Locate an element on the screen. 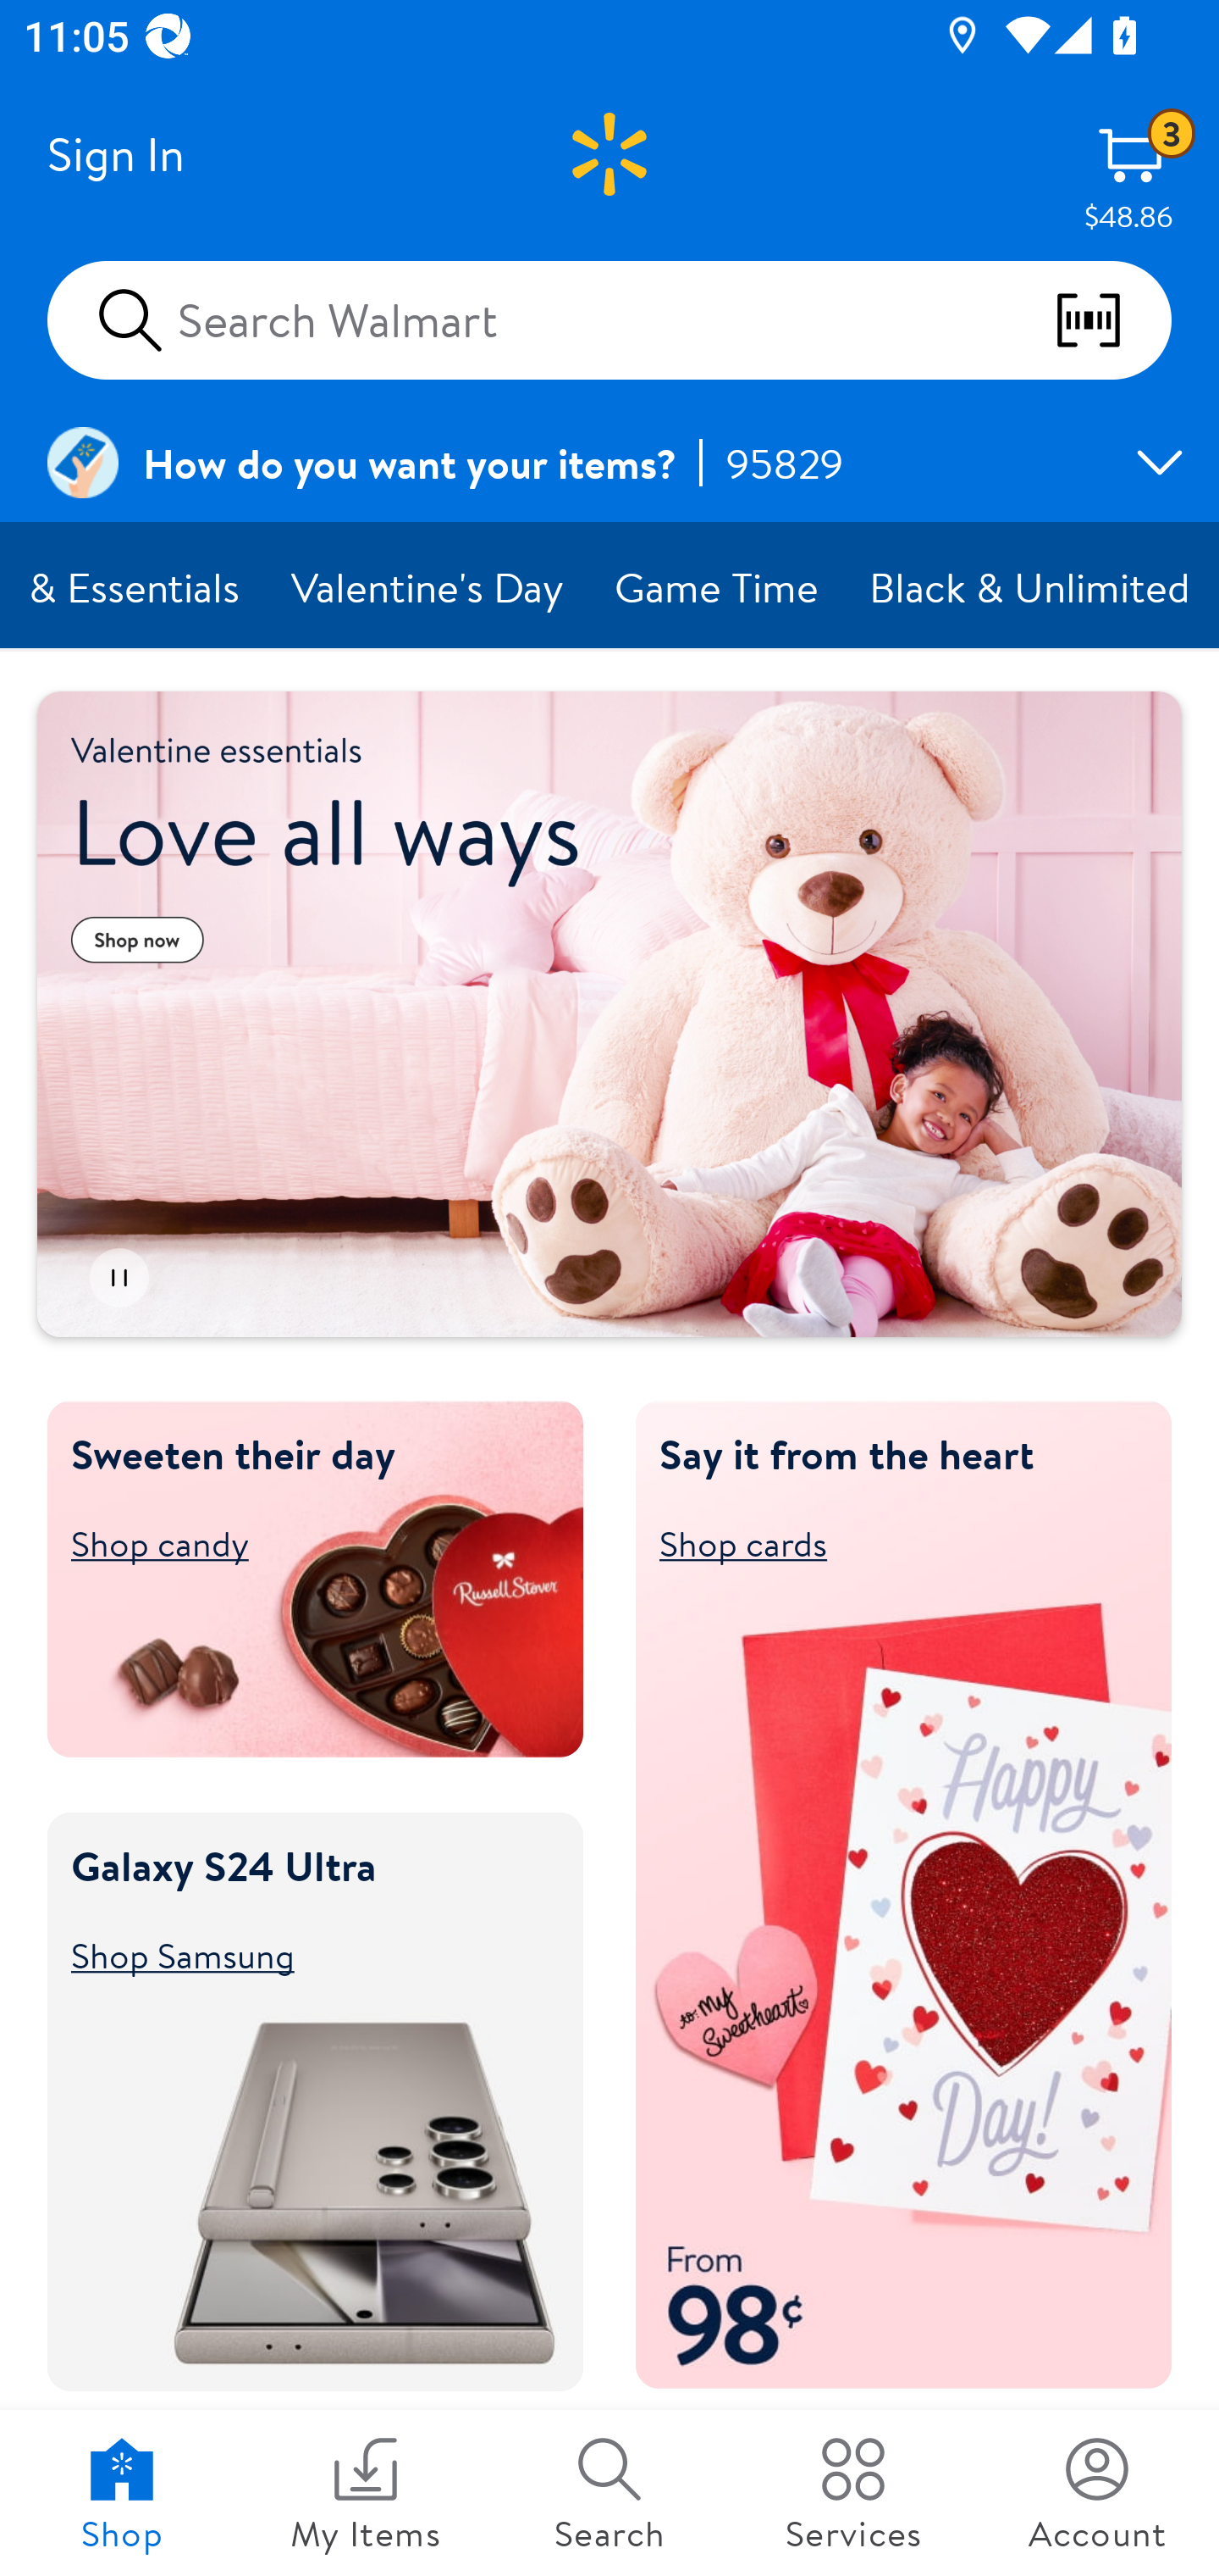 Image resolution: width=1219 pixels, height=2576 pixels. Services is located at coordinates (853, 2493).